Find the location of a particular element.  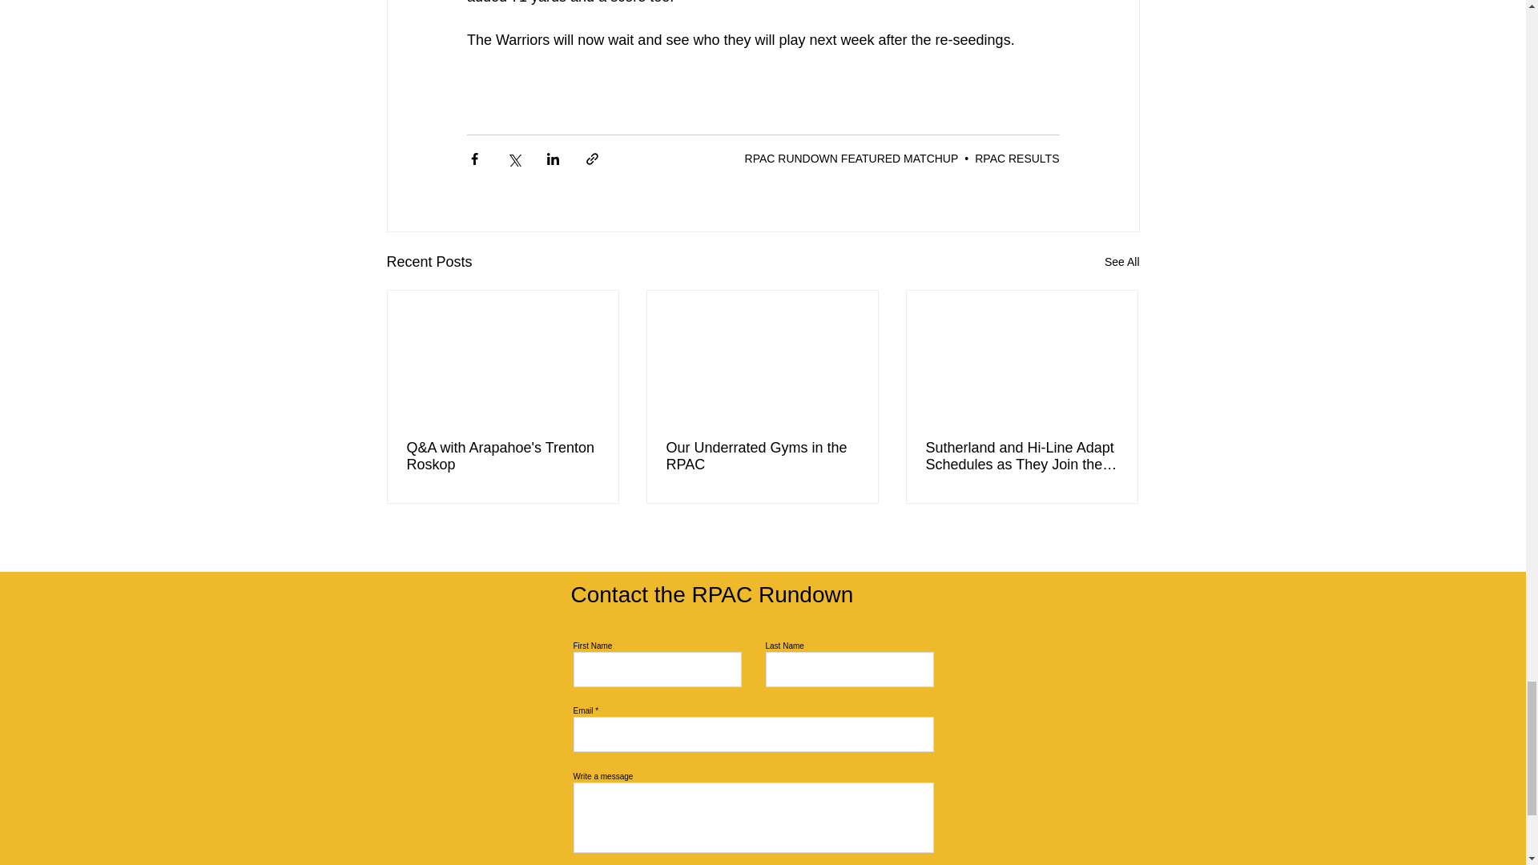

Our Underrated Gyms in the RPAC is located at coordinates (762, 456).